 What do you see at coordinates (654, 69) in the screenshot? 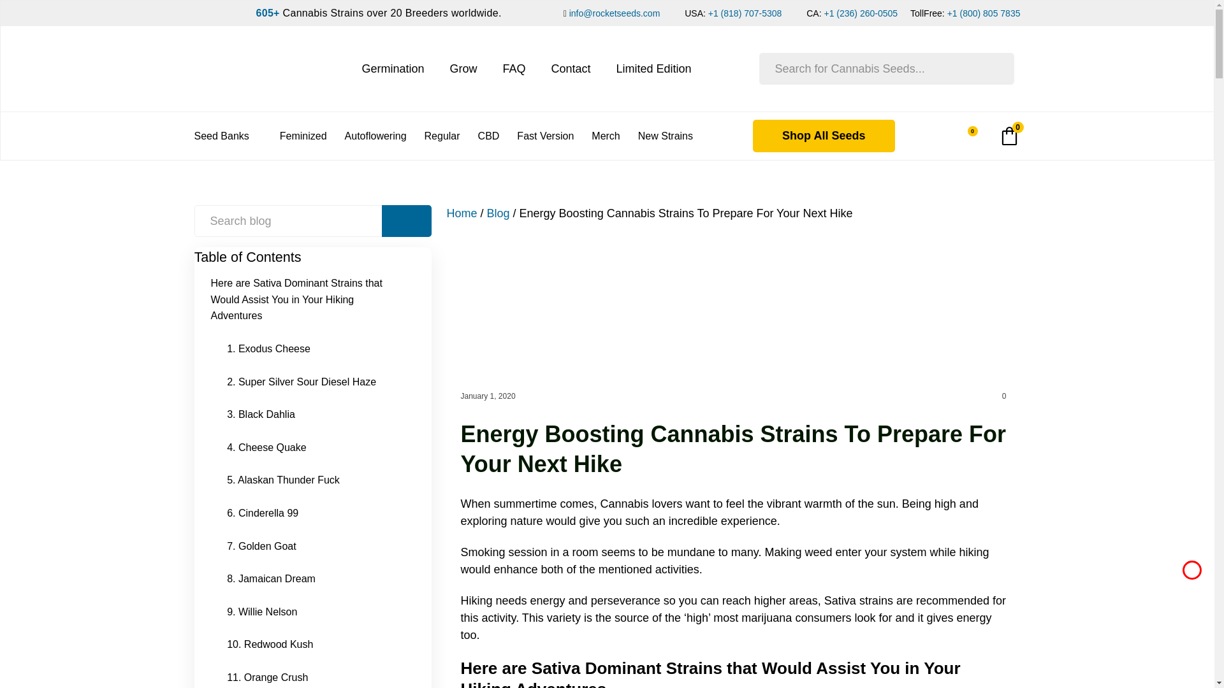
I see `Limited Edition` at bounding box center [654, 69].